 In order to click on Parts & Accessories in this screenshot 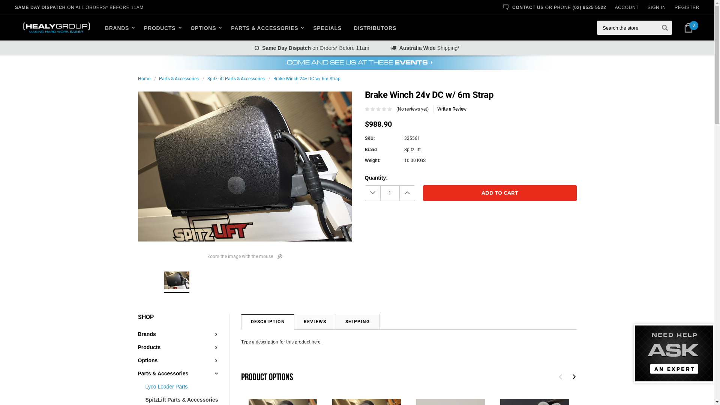, I will do `click(163, 373)`.